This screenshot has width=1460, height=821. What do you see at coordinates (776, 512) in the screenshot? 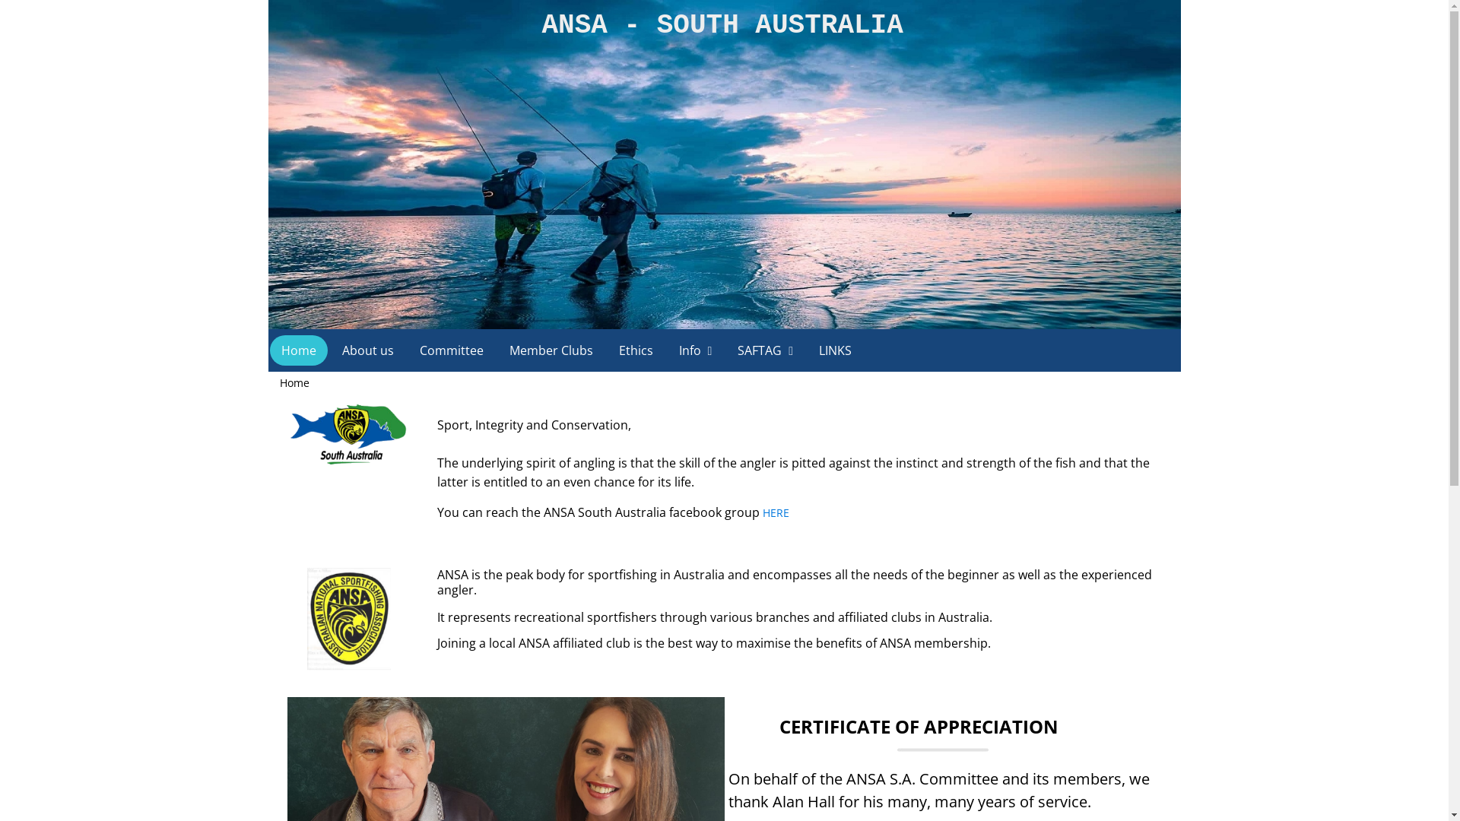
I see `HERE` at bounding box center [776, 512].